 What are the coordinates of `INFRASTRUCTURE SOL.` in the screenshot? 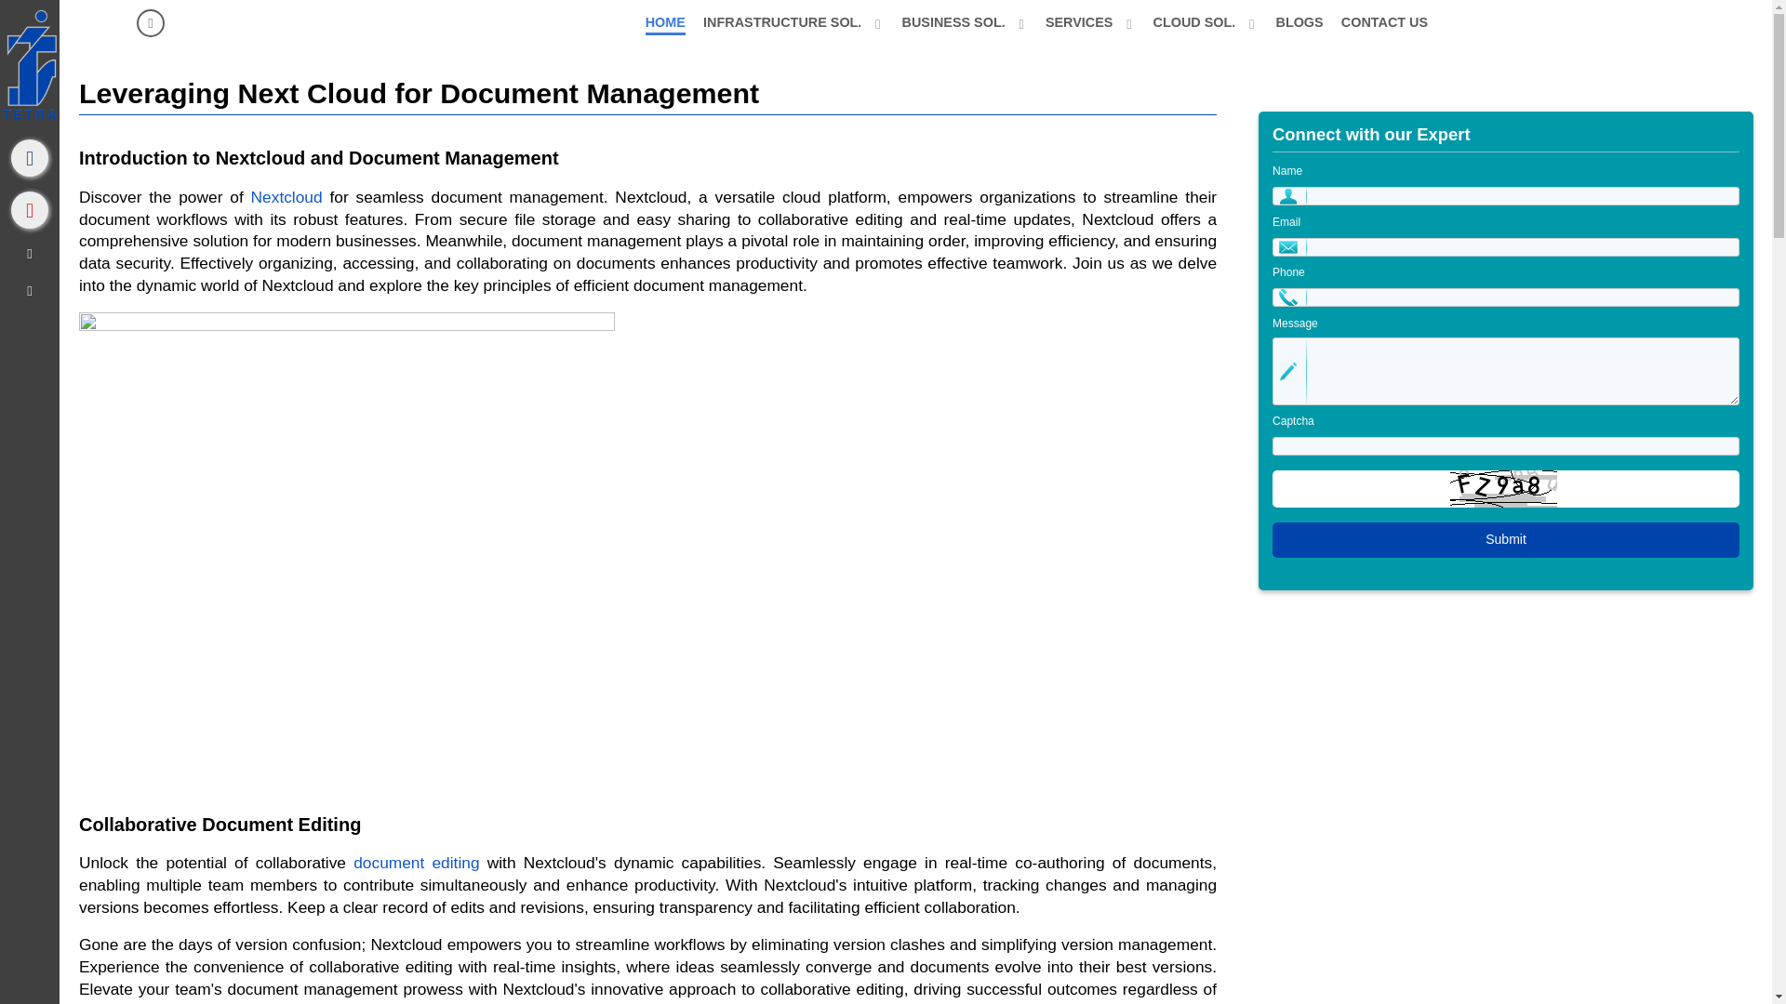 It's located at (793, 21).